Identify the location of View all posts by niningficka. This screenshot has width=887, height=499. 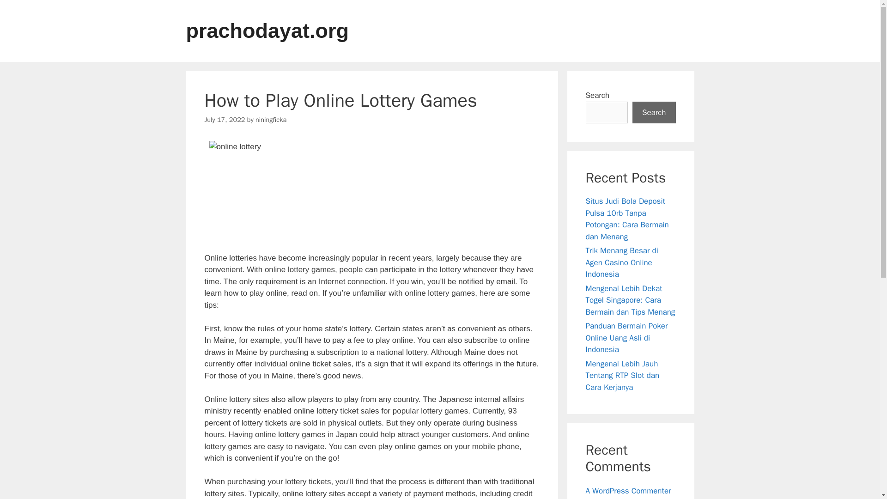
(271, 119).